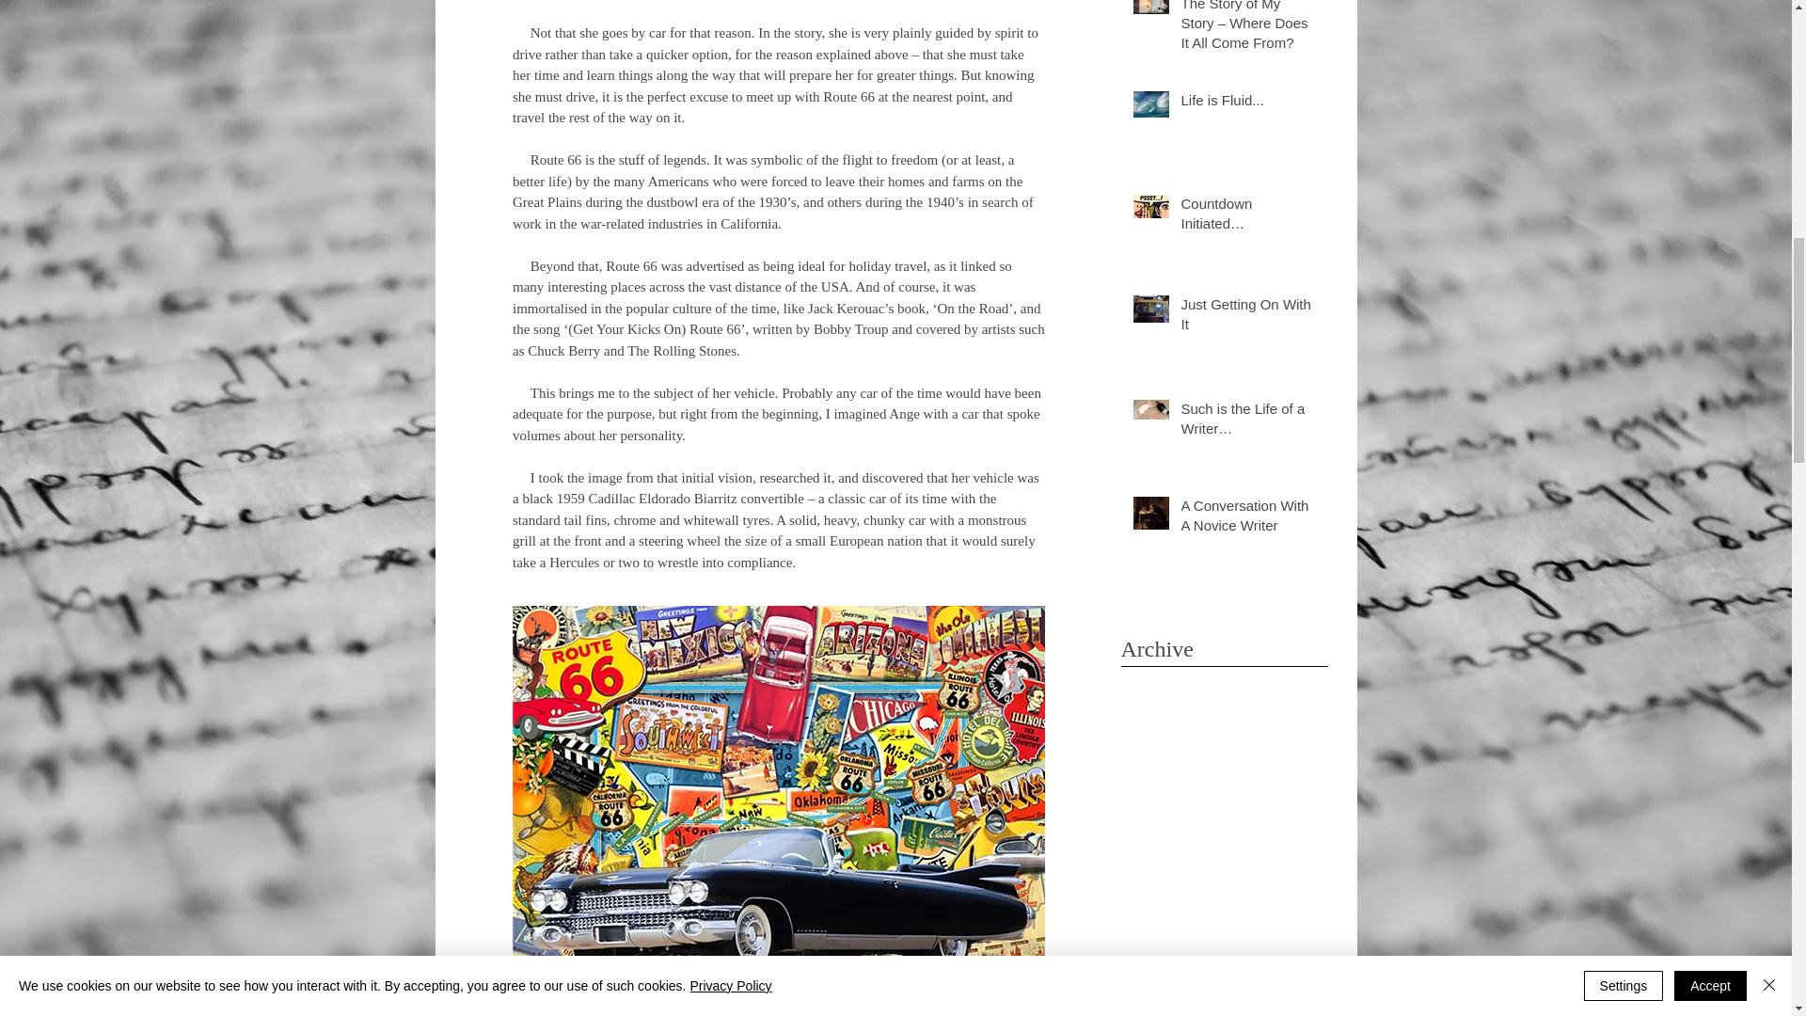  Describe the element at coordinates (1248, 318) in the screenshot. I see `Just Getting On With It` at that location.